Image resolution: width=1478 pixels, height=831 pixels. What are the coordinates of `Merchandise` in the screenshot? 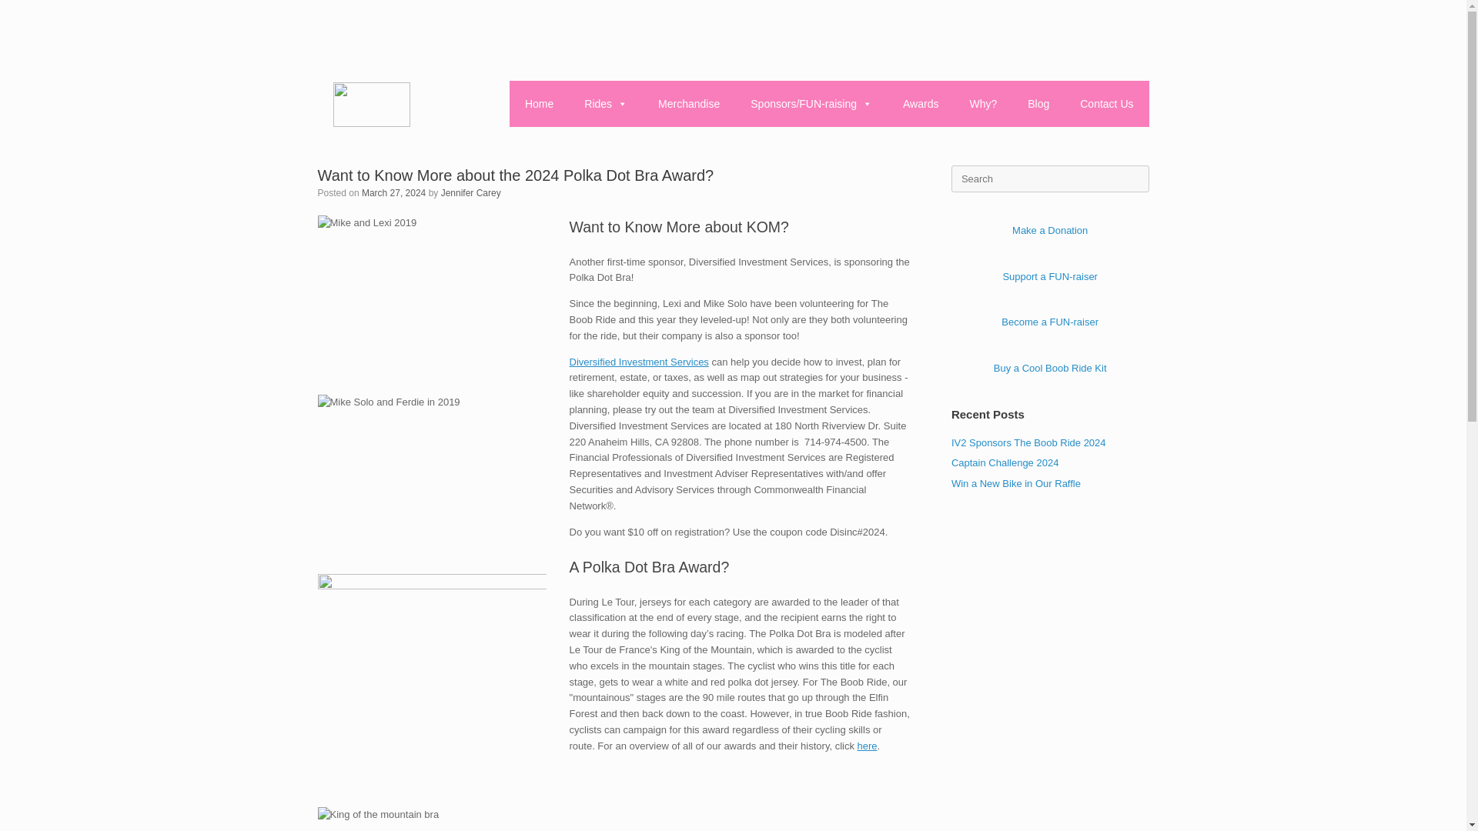 It's located at (688, 103).